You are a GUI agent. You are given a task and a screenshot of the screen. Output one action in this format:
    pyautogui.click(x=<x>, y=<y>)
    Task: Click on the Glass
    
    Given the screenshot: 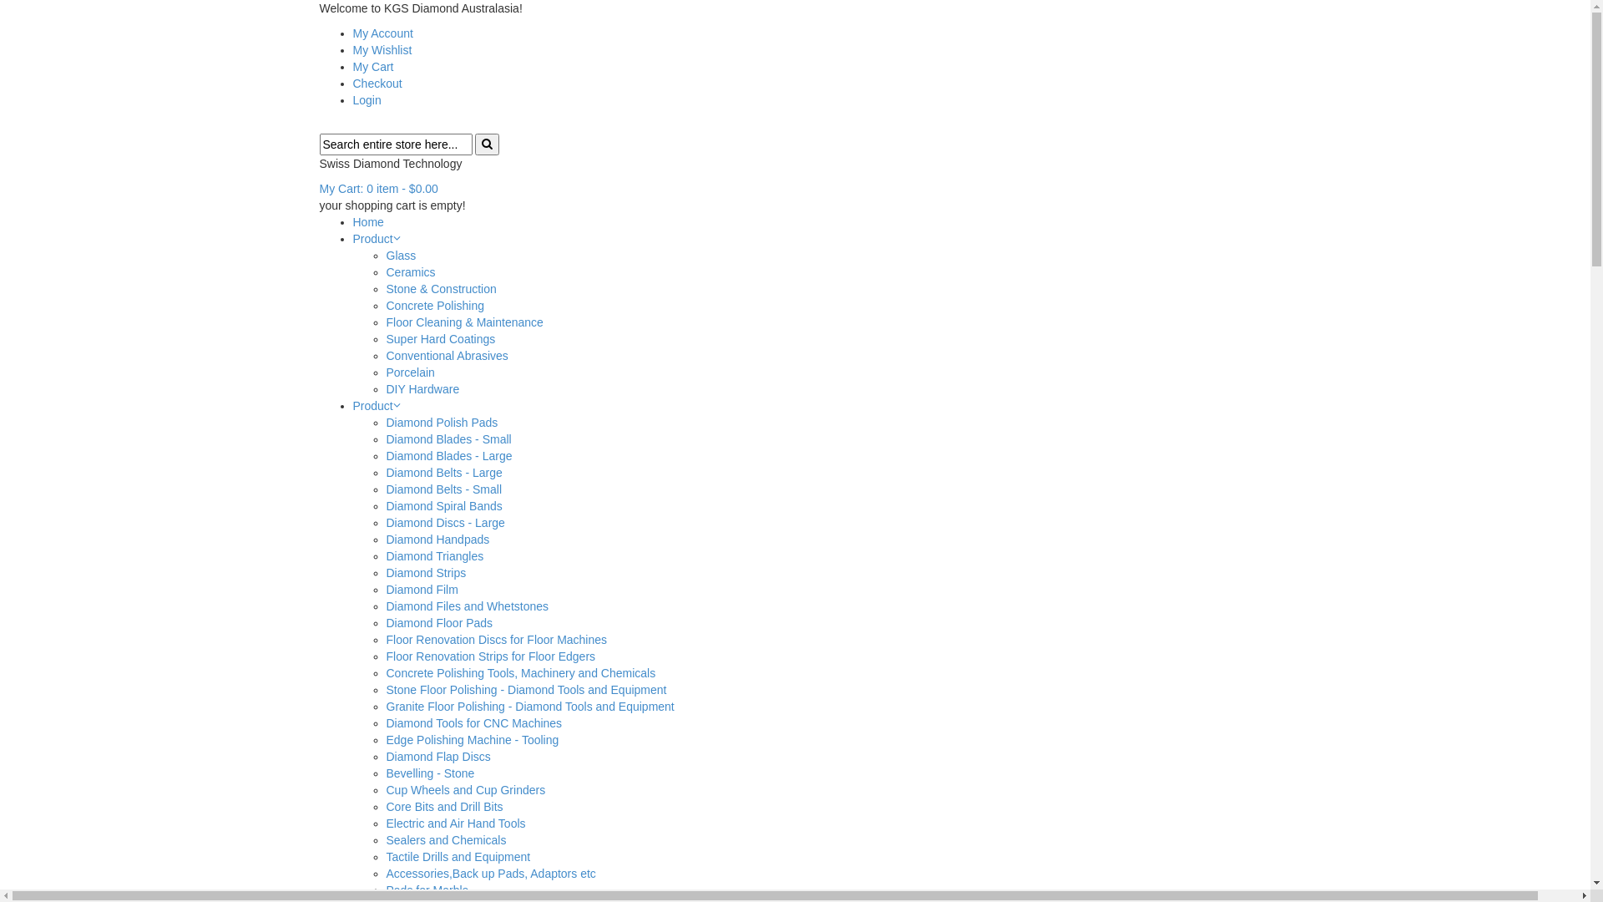 What is the action you would take?
    pyautogui.click(x=401, y=256)
    